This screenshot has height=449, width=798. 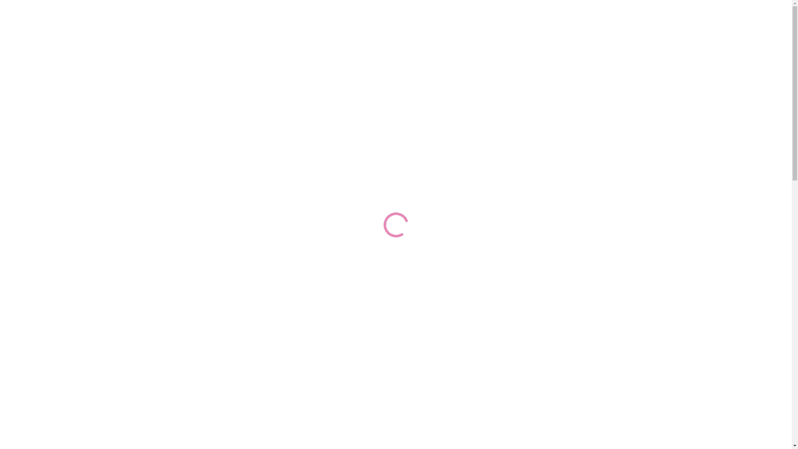 I want to click on Saisonnier, so click(x=467, y=77).